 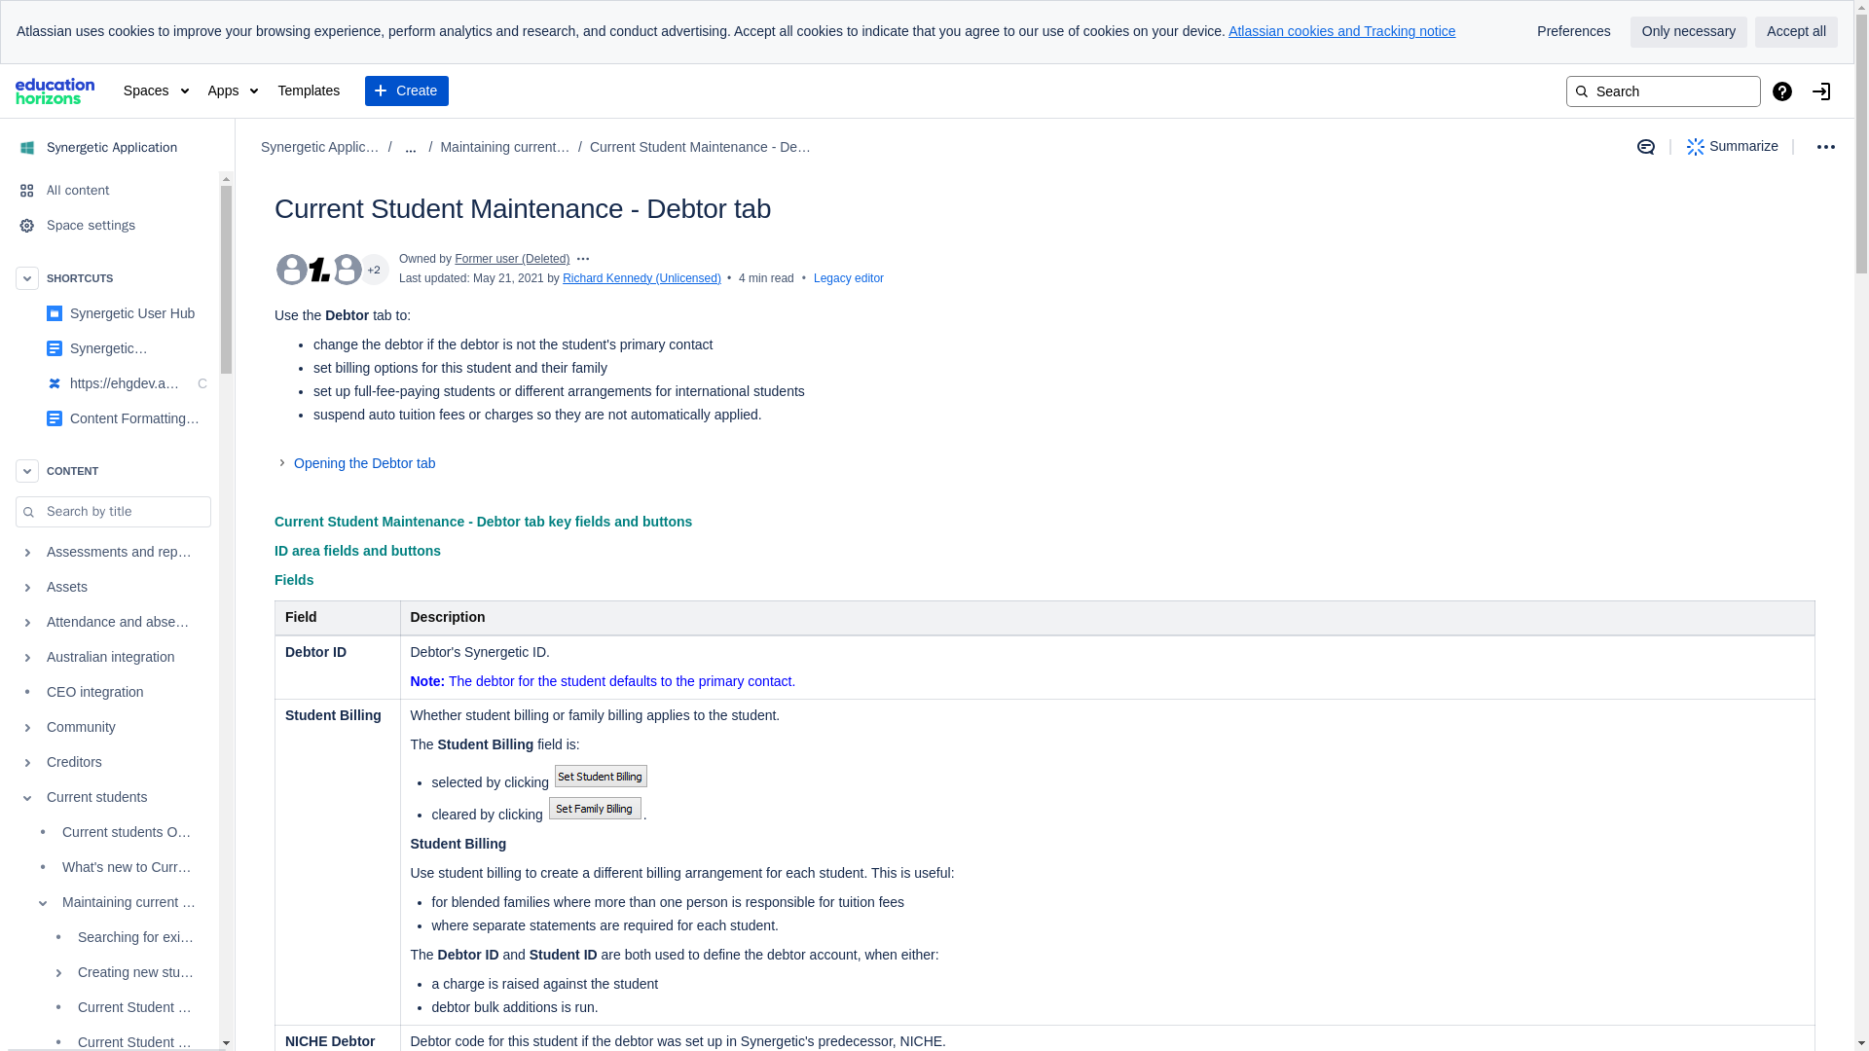 I want to click on Community, so click(x=109, y=728).